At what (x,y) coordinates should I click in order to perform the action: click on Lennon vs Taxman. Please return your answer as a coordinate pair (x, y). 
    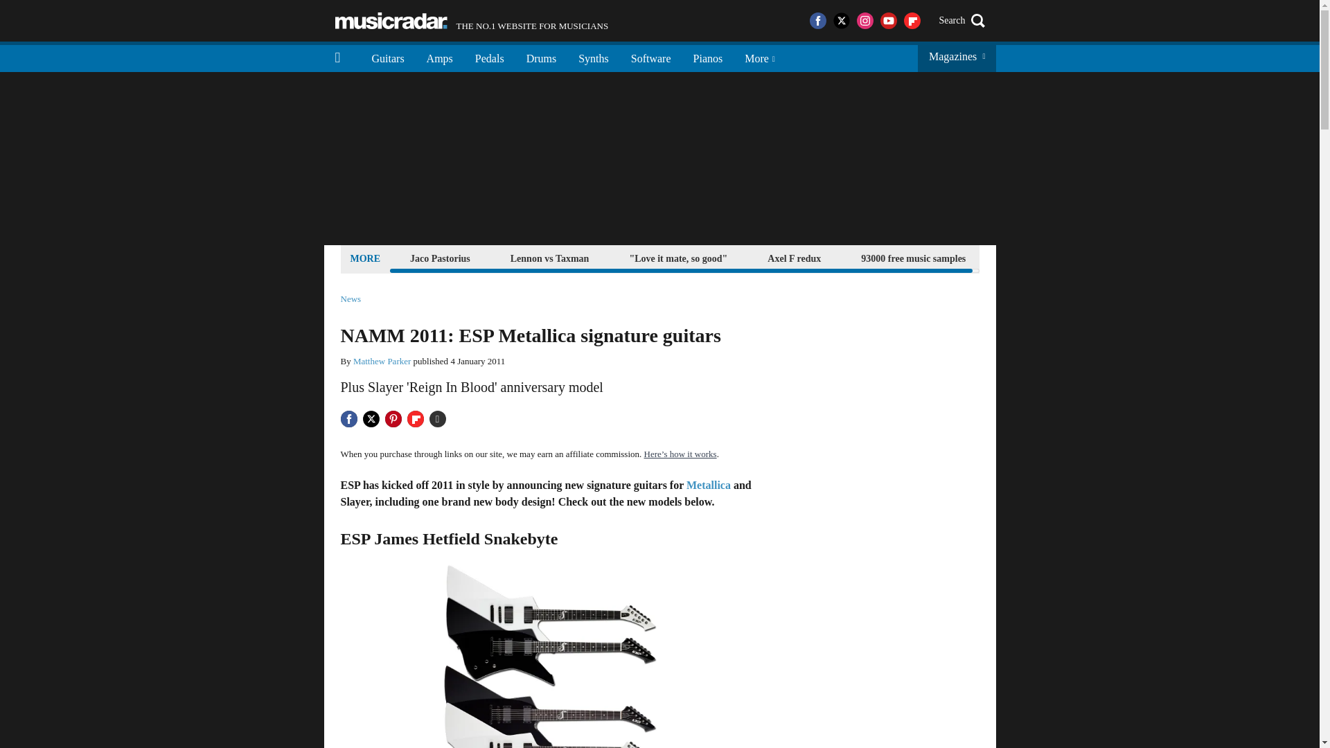
    Looking at the image, I should click on (542, 57).